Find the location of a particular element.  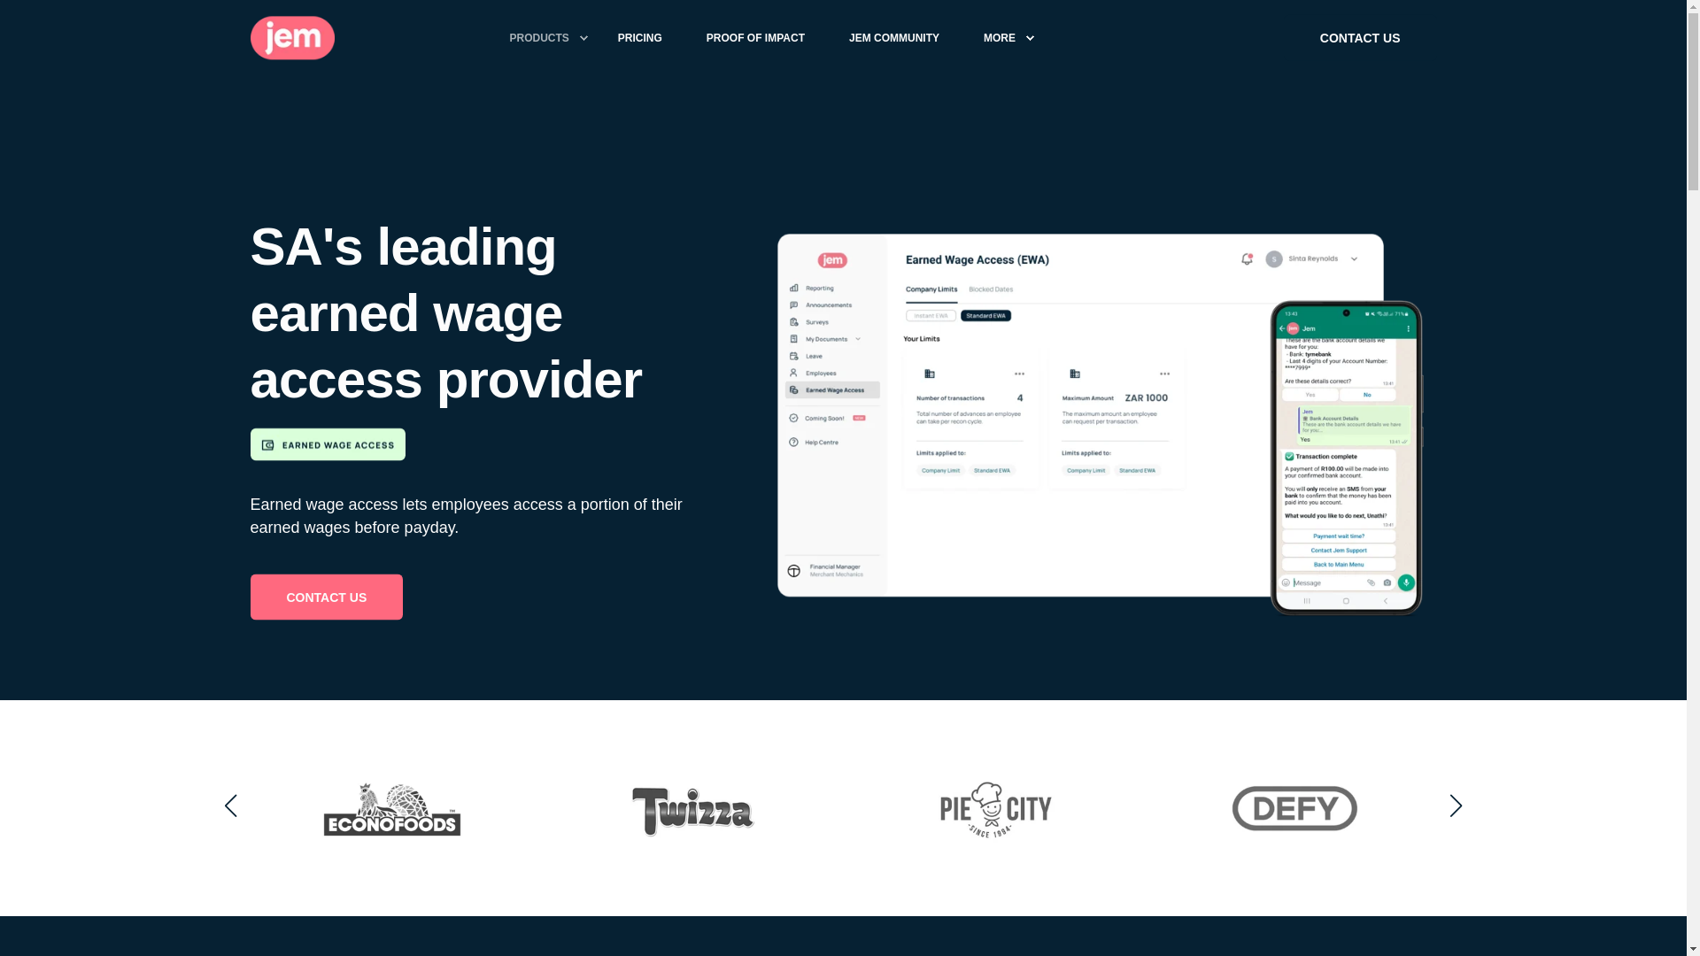

JEM COMMUNITY is located at coordinates (894, 37).